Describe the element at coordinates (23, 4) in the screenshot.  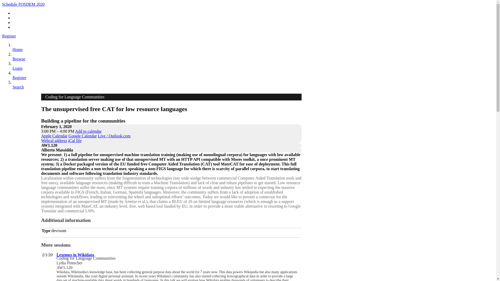
I see `Schedule FOSDEM 2020` at that location.